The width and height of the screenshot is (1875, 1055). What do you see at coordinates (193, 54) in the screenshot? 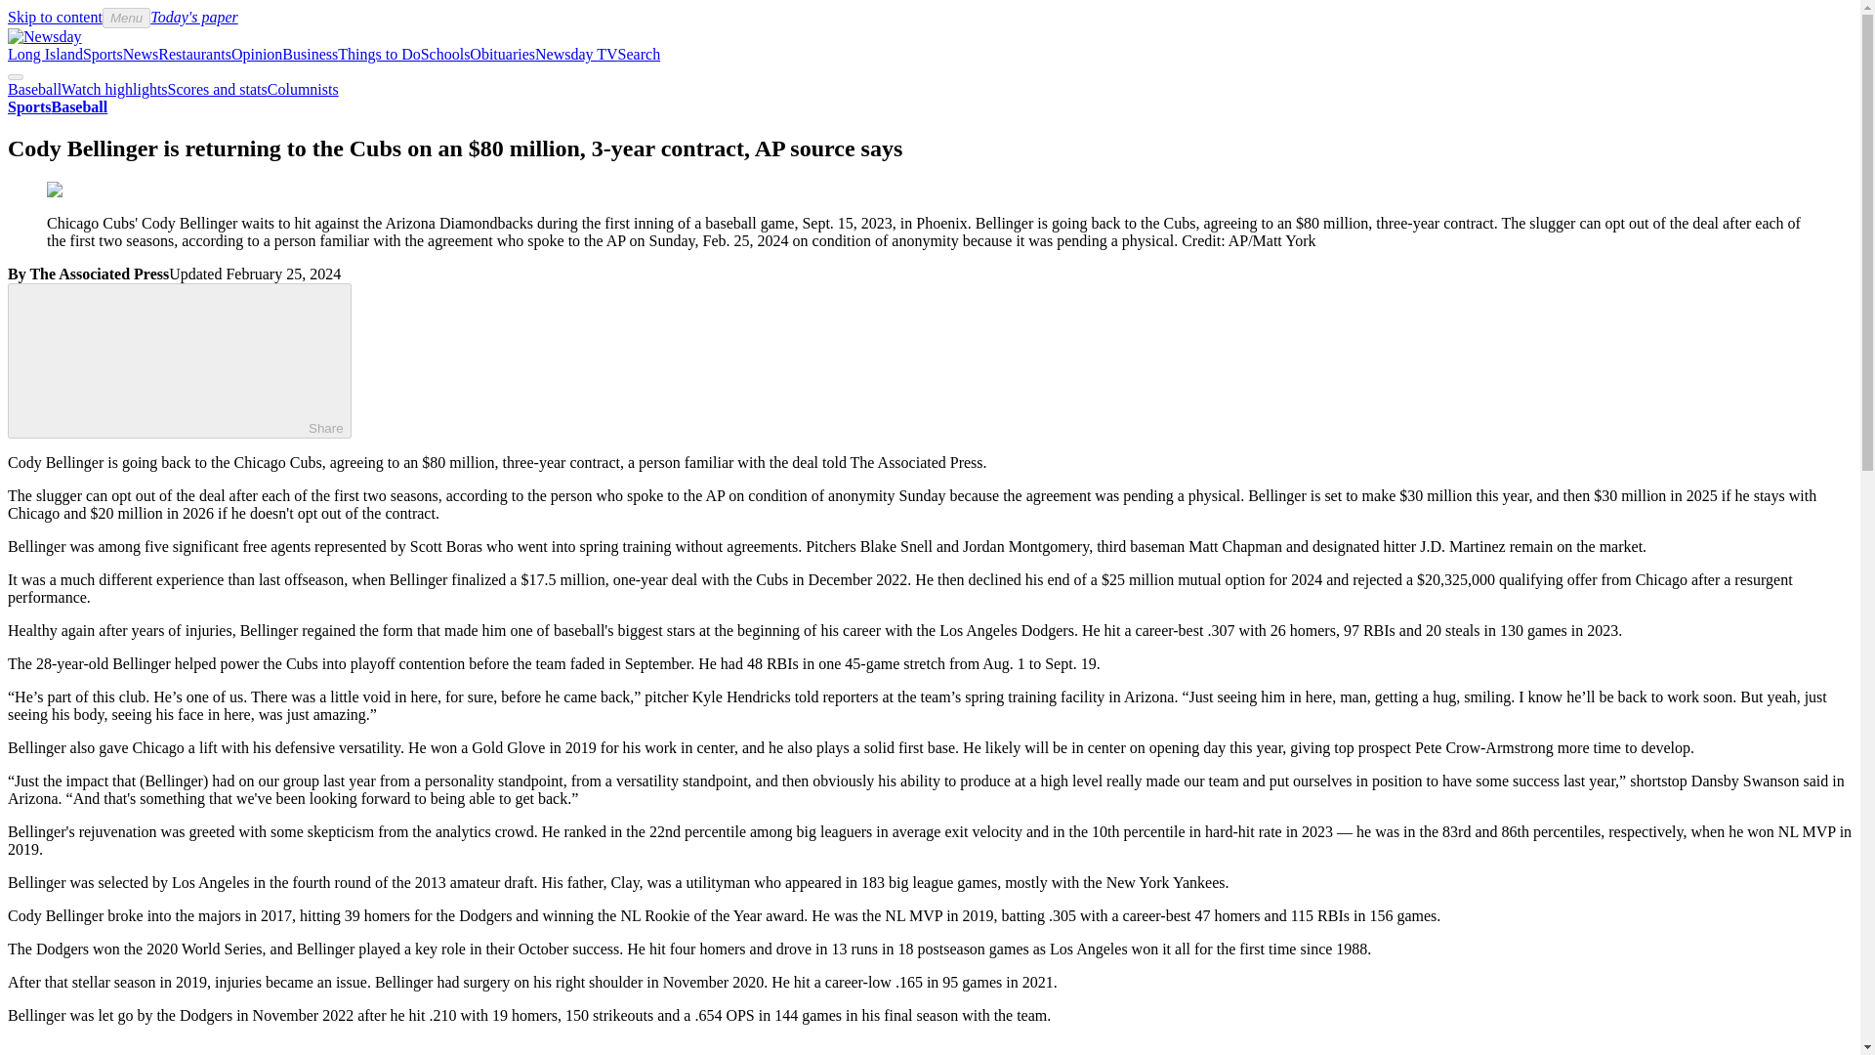
I see `Restaurants` at bounding box center [193, 54].